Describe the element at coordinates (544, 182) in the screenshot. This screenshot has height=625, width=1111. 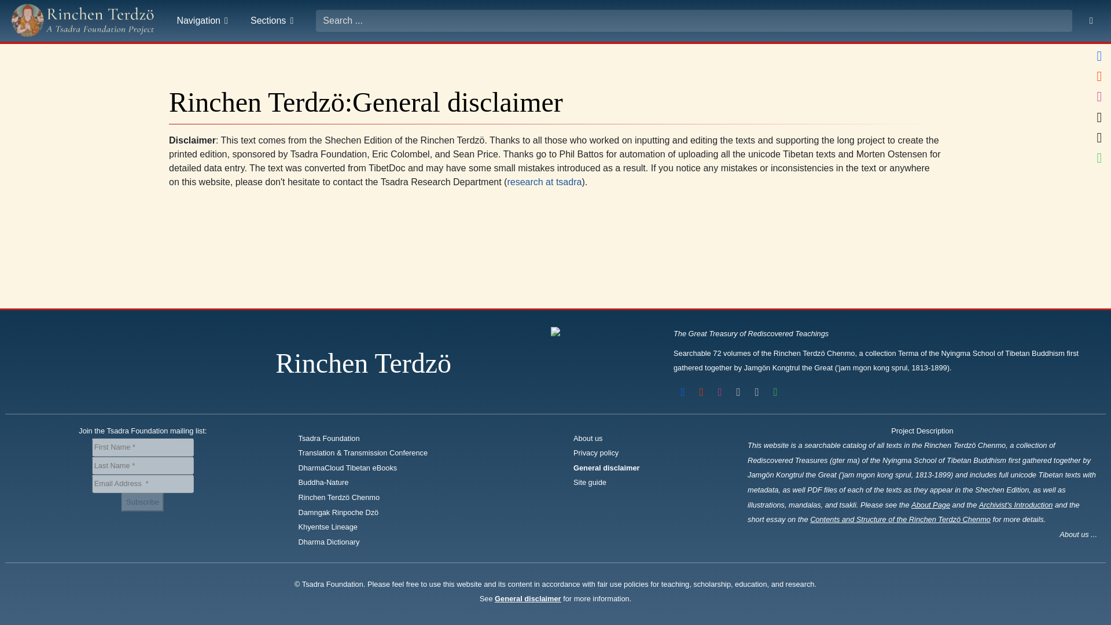
I see `research at tsadra` at that location.